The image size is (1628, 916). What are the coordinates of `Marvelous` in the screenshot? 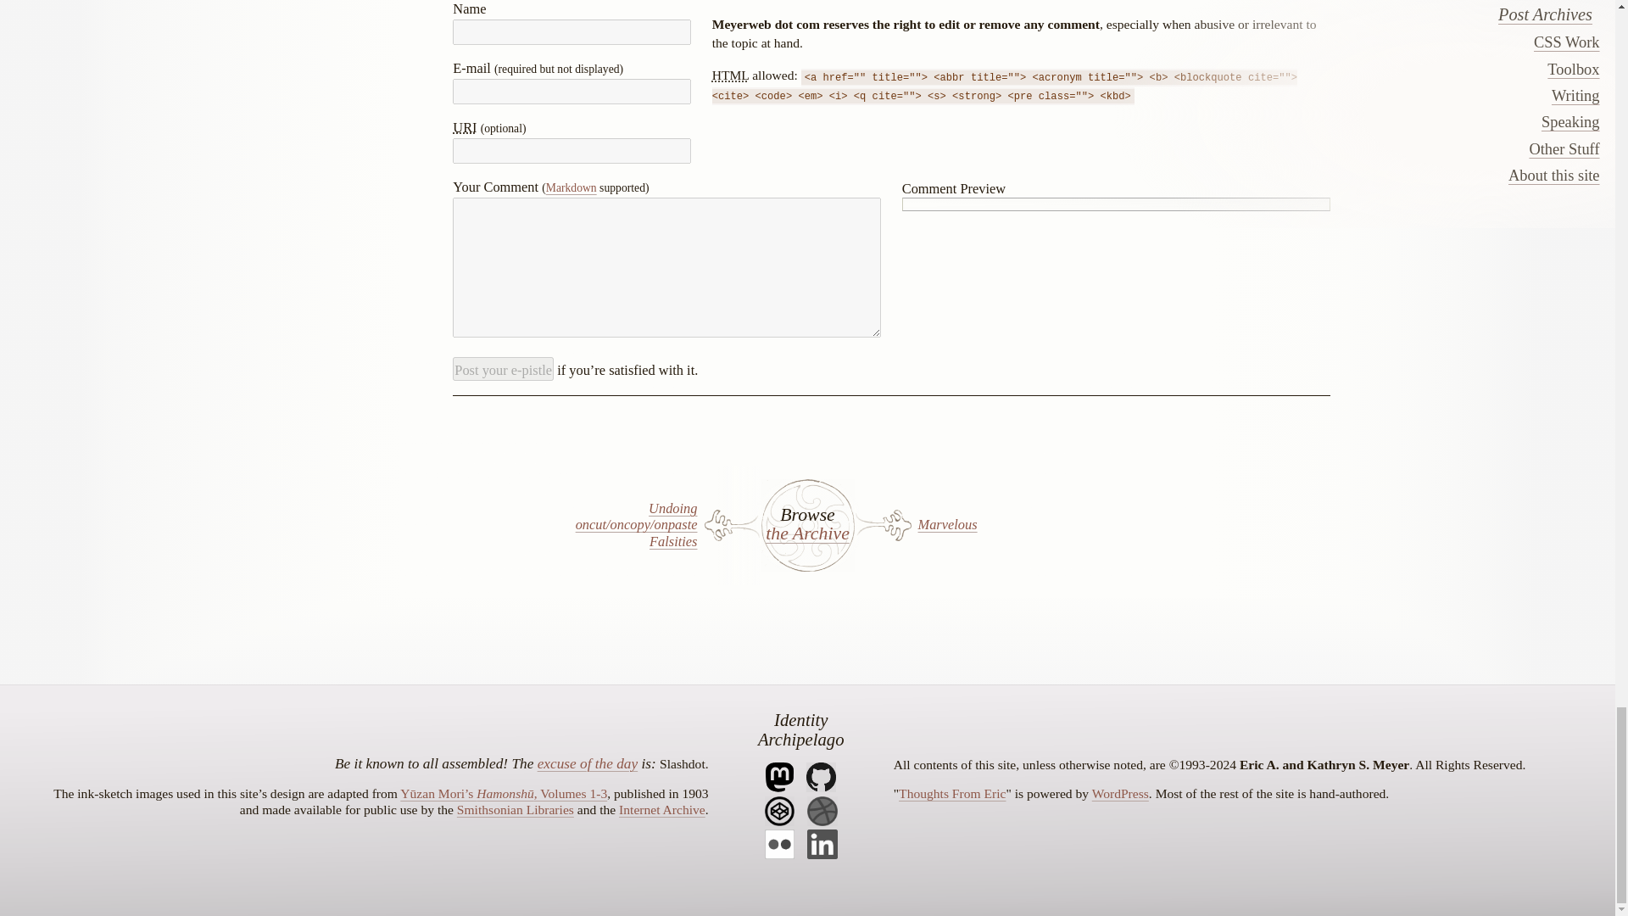 It's located at (984, 524).